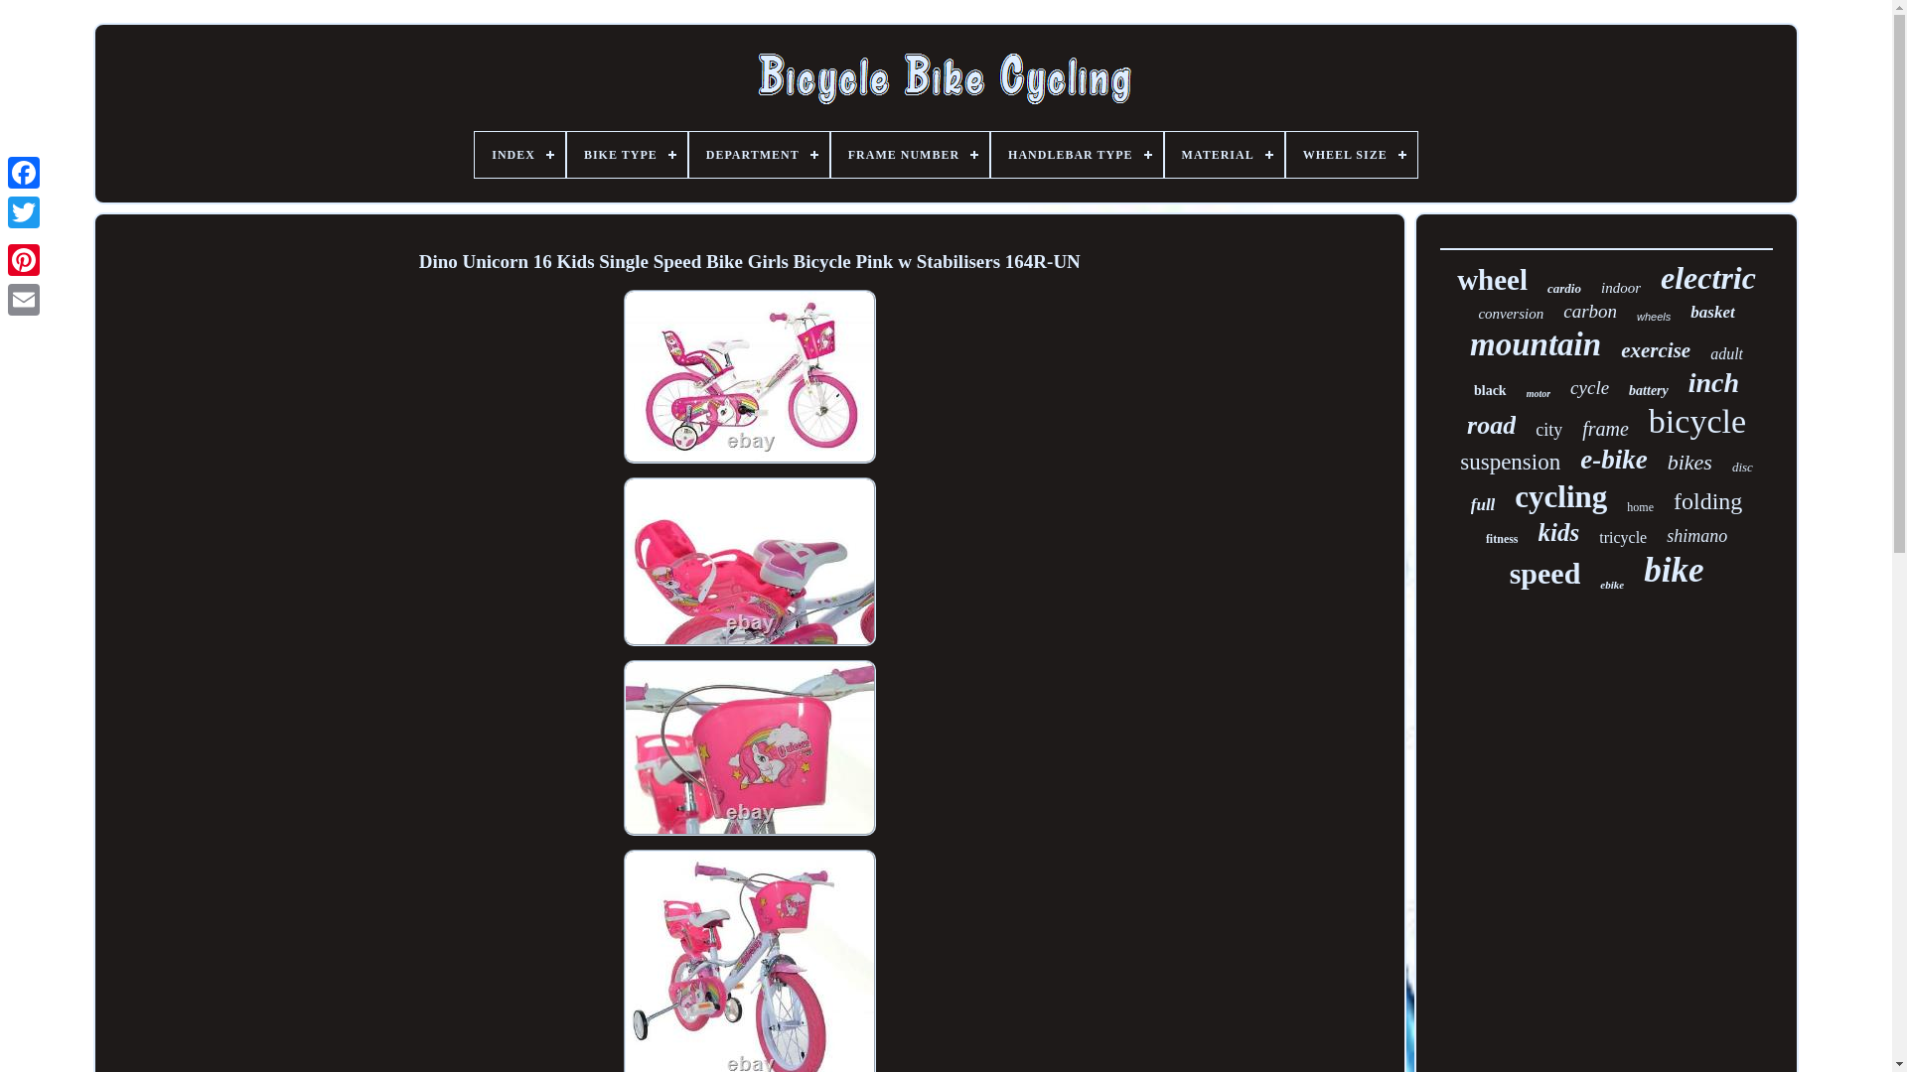 This screenshot has width=1907, height=1072. I want to click on INDEX, so click(519, 155).